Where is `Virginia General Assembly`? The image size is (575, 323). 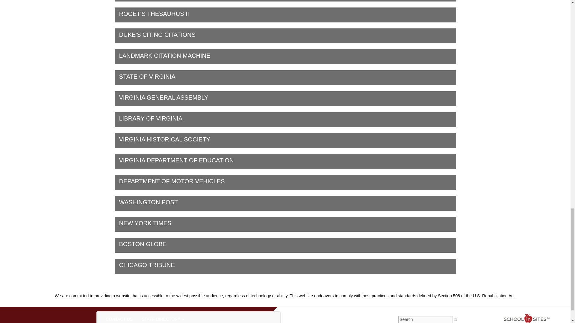
Virginia General Assembly is located at coordinates (285, 15).